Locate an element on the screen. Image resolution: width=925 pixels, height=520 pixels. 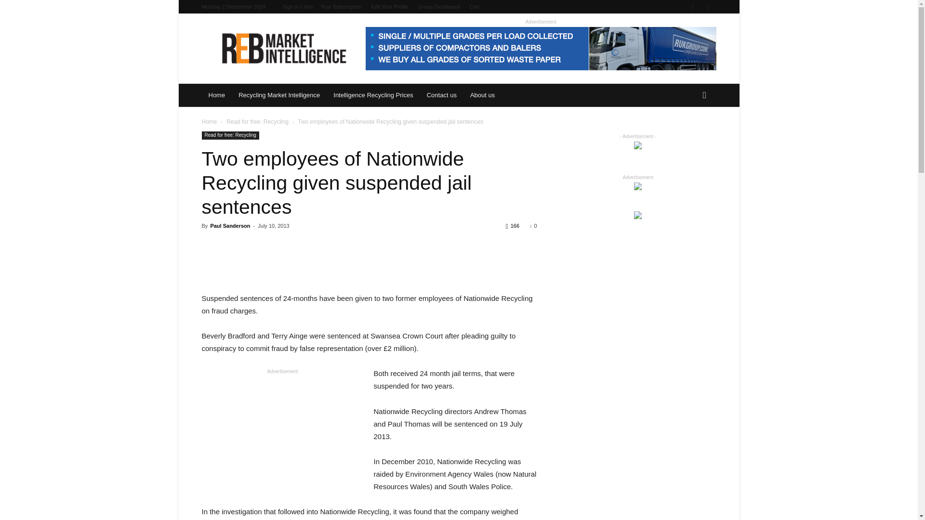
Home is located at coordinates (217, 95).